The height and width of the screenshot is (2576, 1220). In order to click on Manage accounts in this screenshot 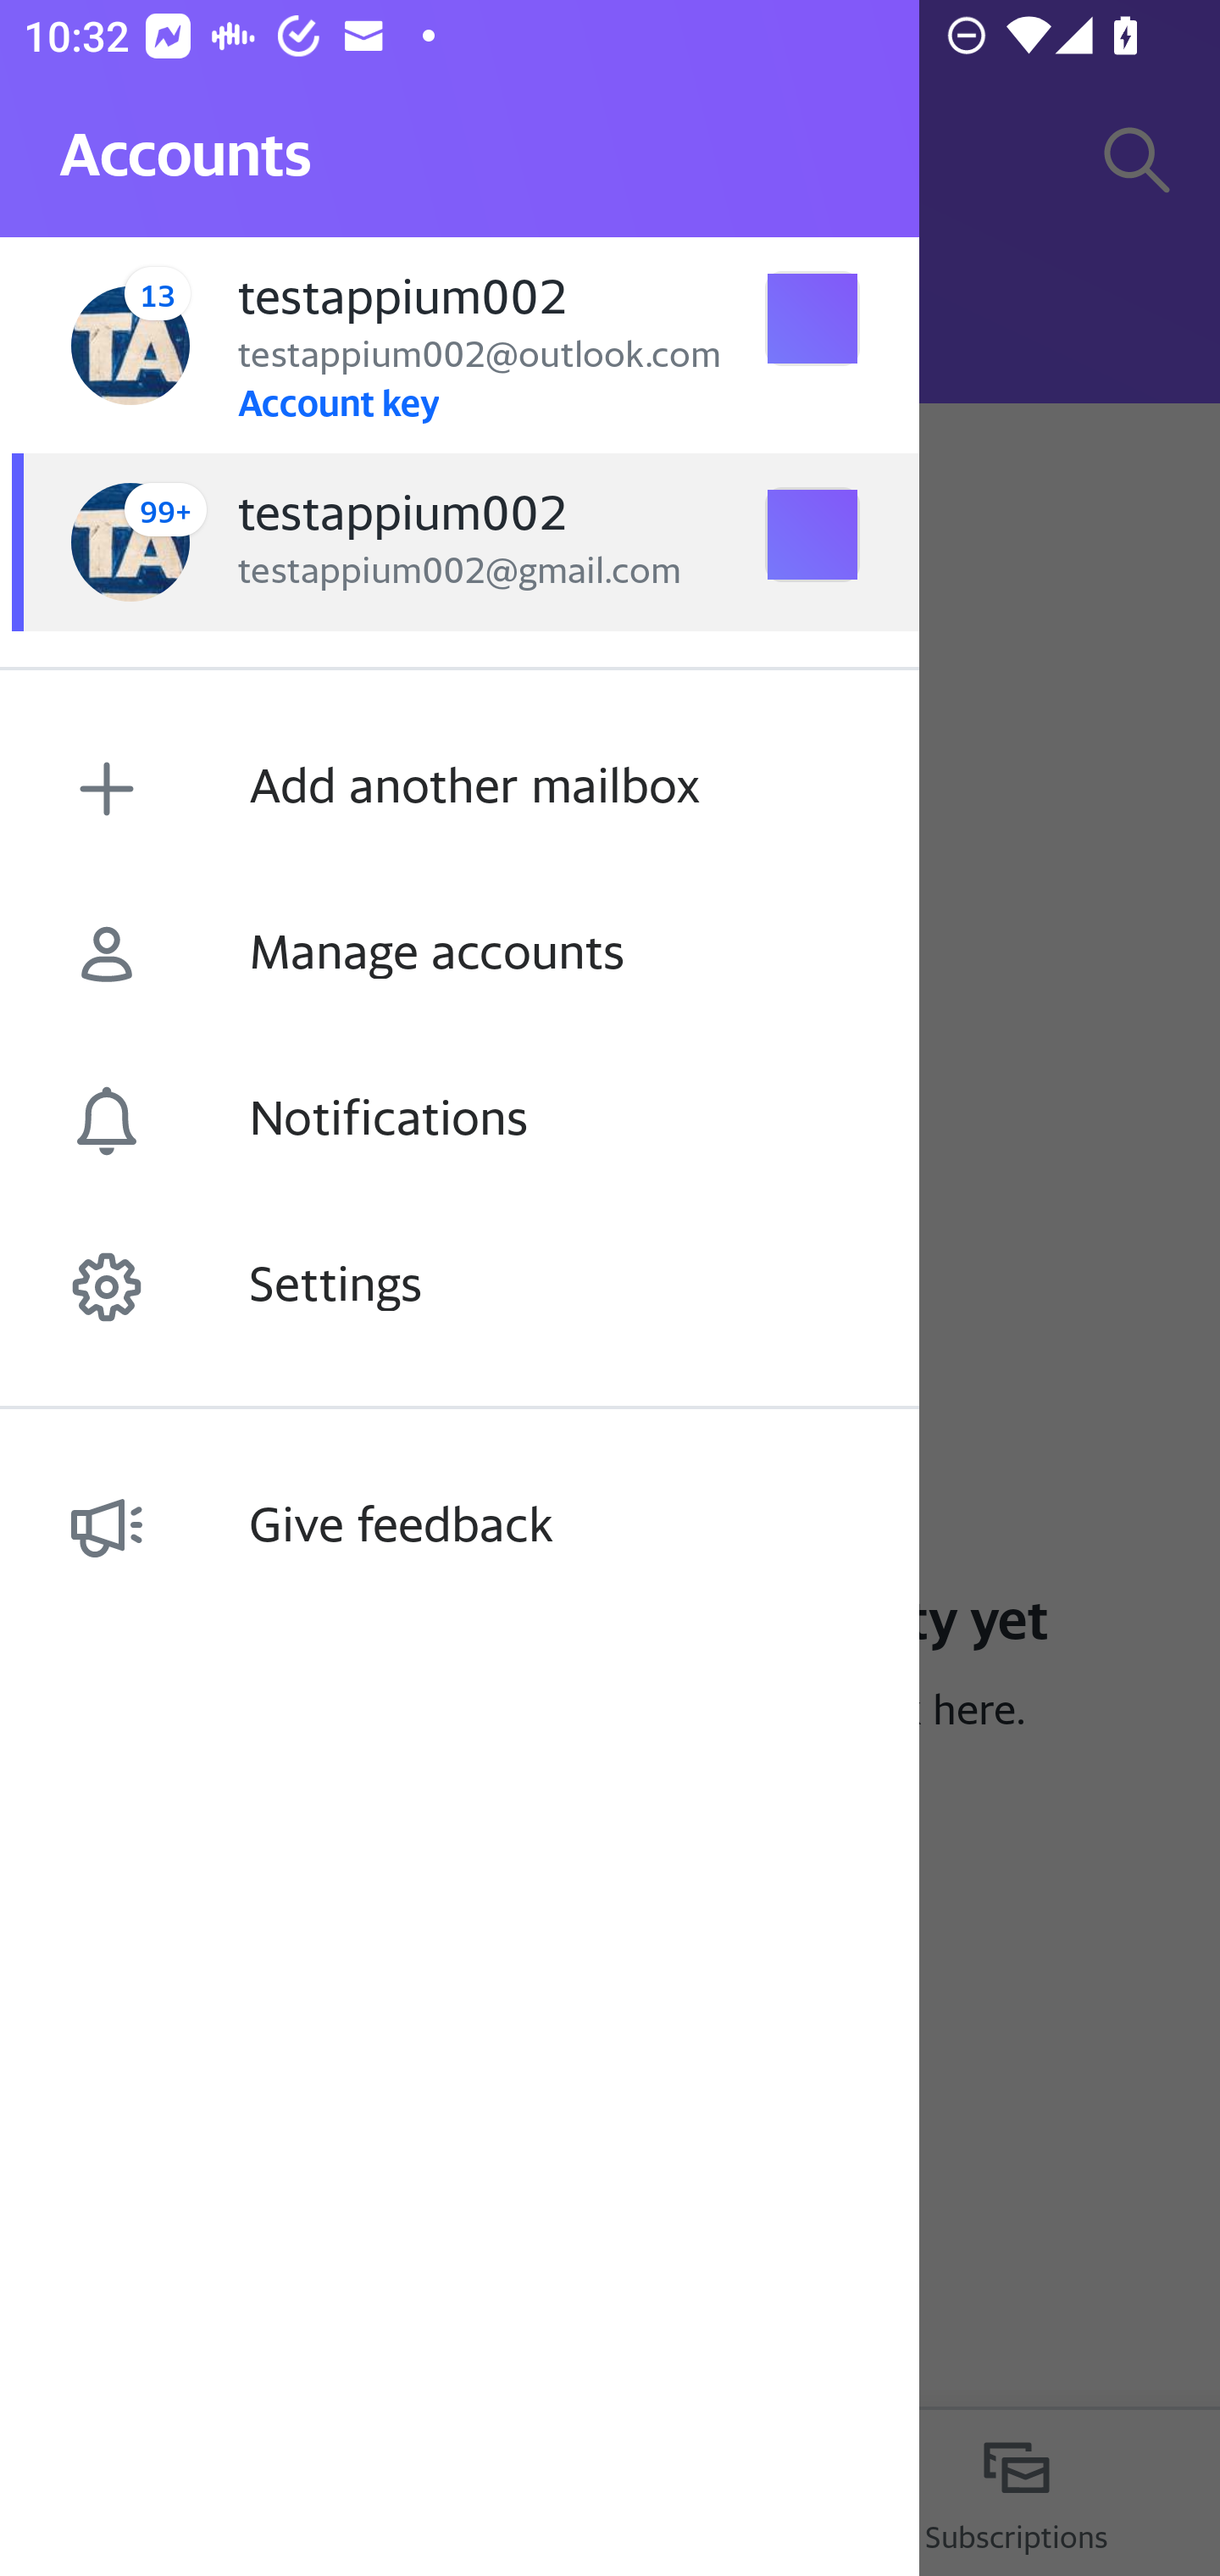, I will do `click(459, 954)`.